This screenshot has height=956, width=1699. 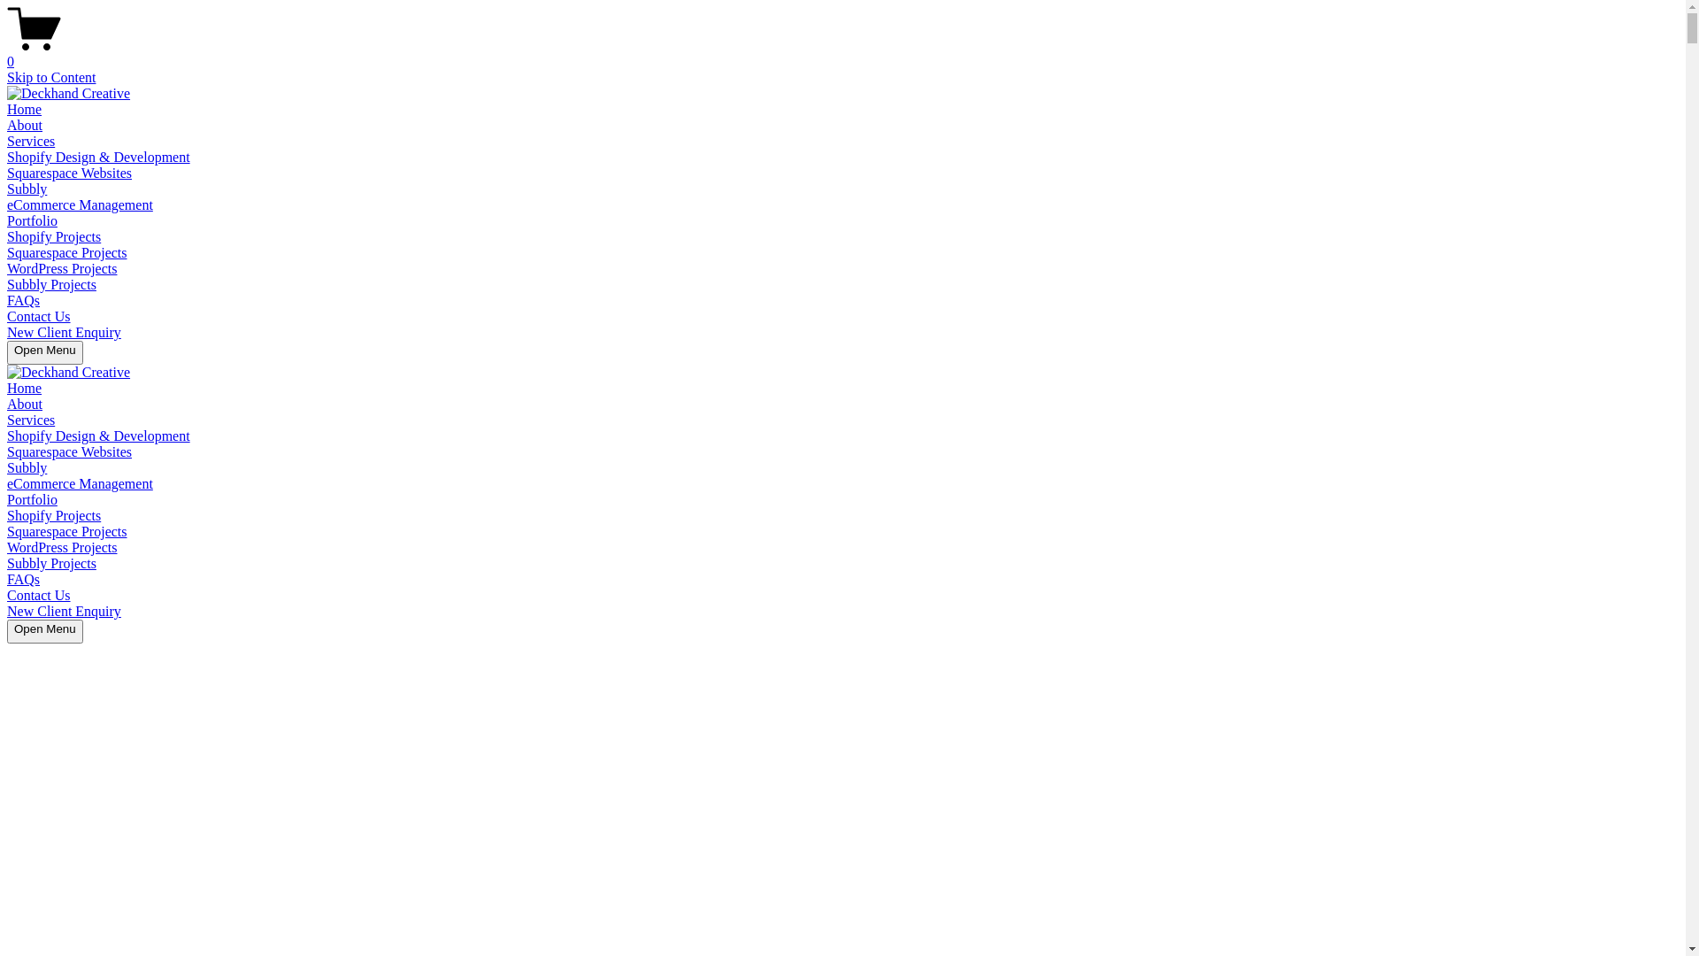 I want to click on New Client Enquiry, so click(x=64, y=333).